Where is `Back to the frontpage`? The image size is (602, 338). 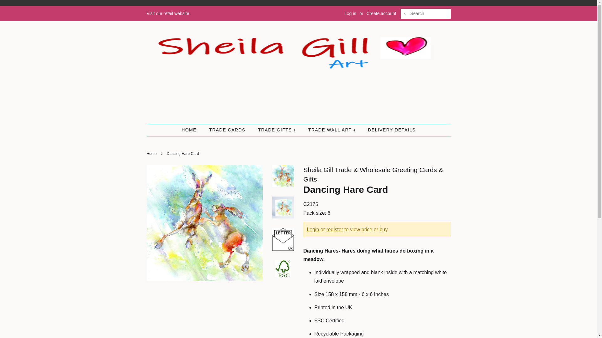
Back to the frontpage is located at coordinates (152, 153).